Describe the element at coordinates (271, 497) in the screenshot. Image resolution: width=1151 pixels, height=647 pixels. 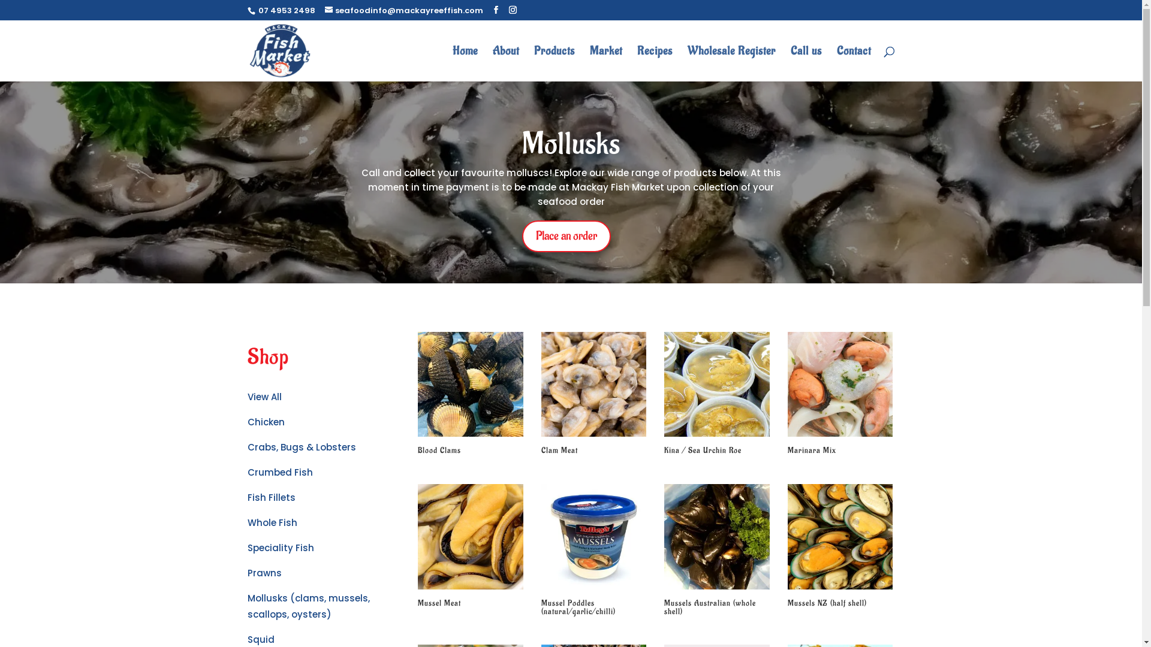
I see `Fish Fillets` at that location.